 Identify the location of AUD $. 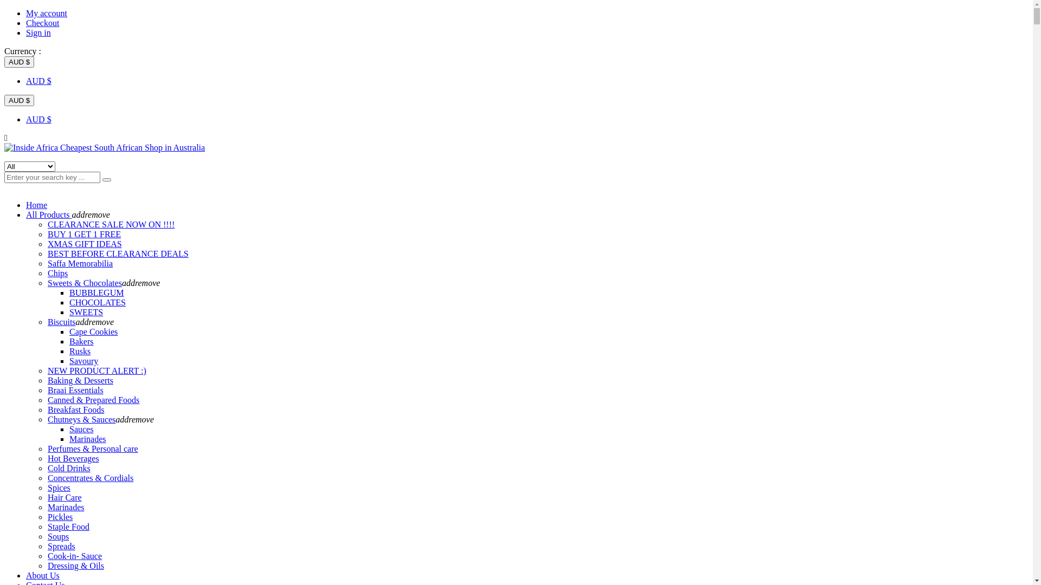
(20, 62).